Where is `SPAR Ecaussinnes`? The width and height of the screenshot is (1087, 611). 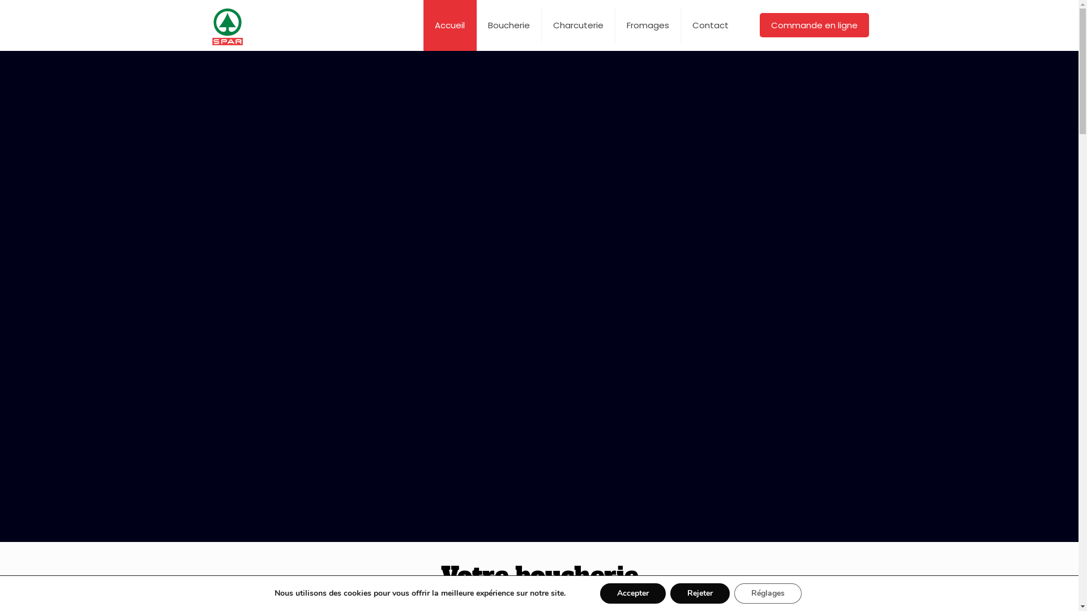
SPAR Ecaussinnes is located at coordinates (228, 25).